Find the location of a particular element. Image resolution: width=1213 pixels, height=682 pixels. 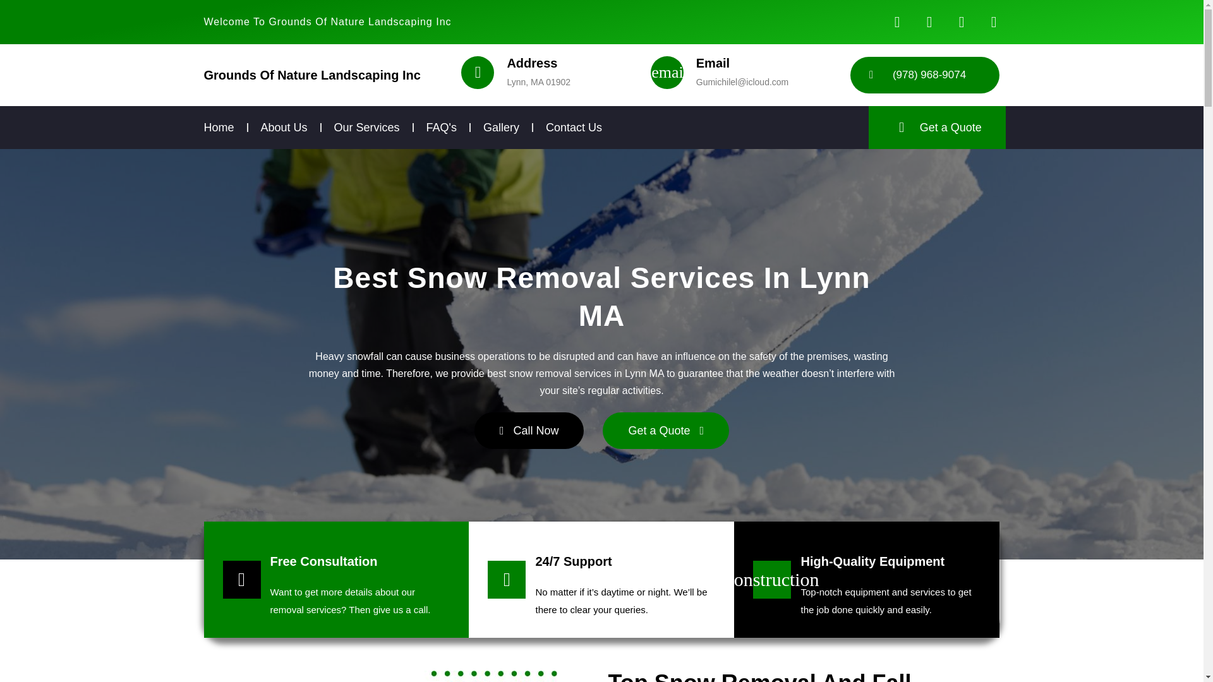

About Us is located at coordinates (284, 128).